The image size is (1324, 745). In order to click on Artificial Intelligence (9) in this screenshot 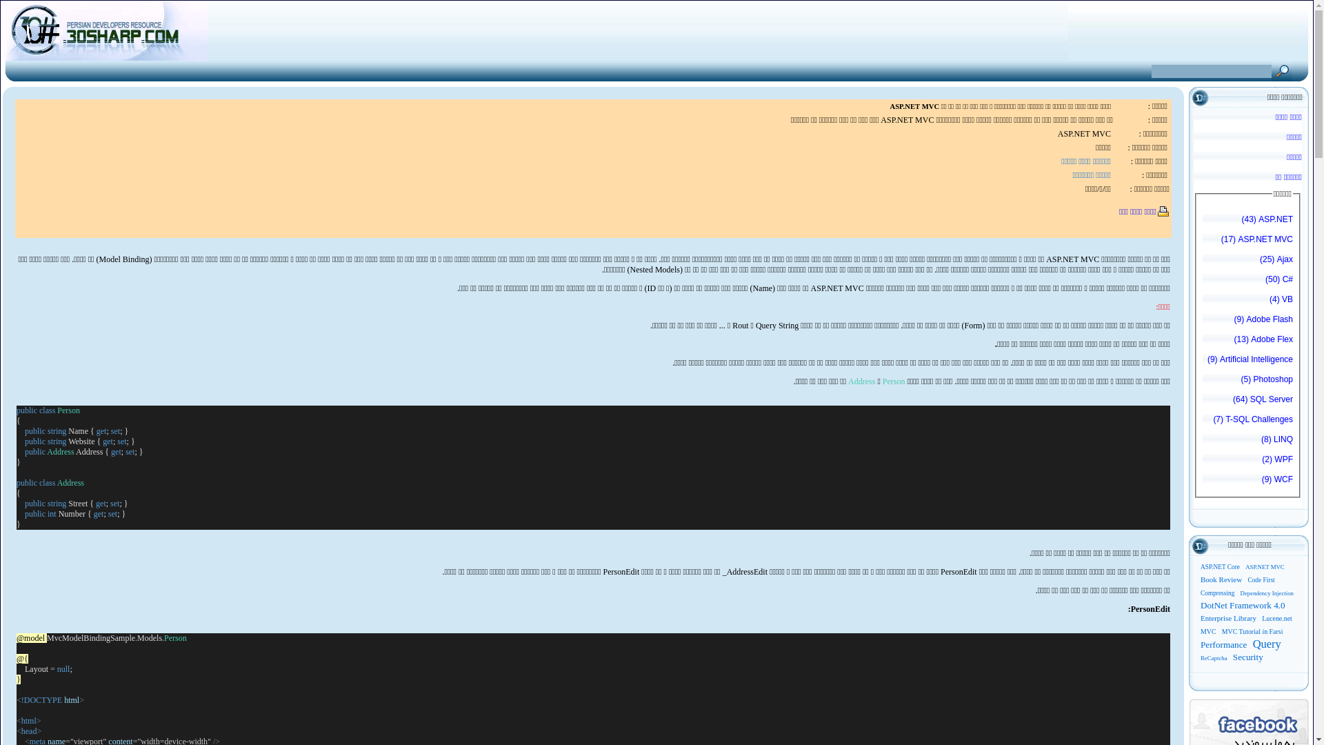, I will do `click(1248, 363)`.